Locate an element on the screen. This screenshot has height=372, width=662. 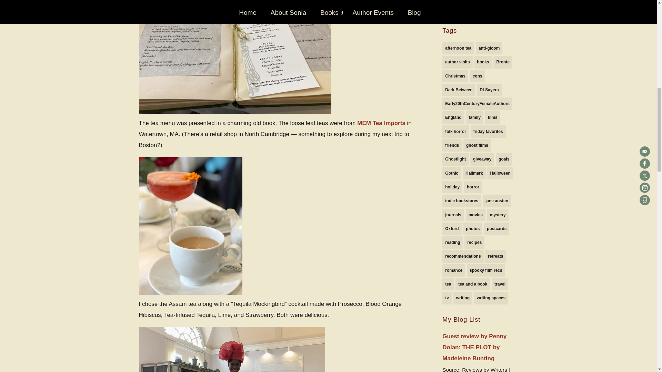
Early20thCenturyFemaleAuthors is located at coordinates (477, 103).